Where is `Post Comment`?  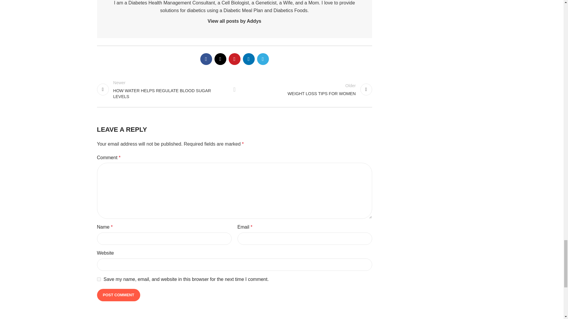
Post Comment is located at coordinates (119, 295).